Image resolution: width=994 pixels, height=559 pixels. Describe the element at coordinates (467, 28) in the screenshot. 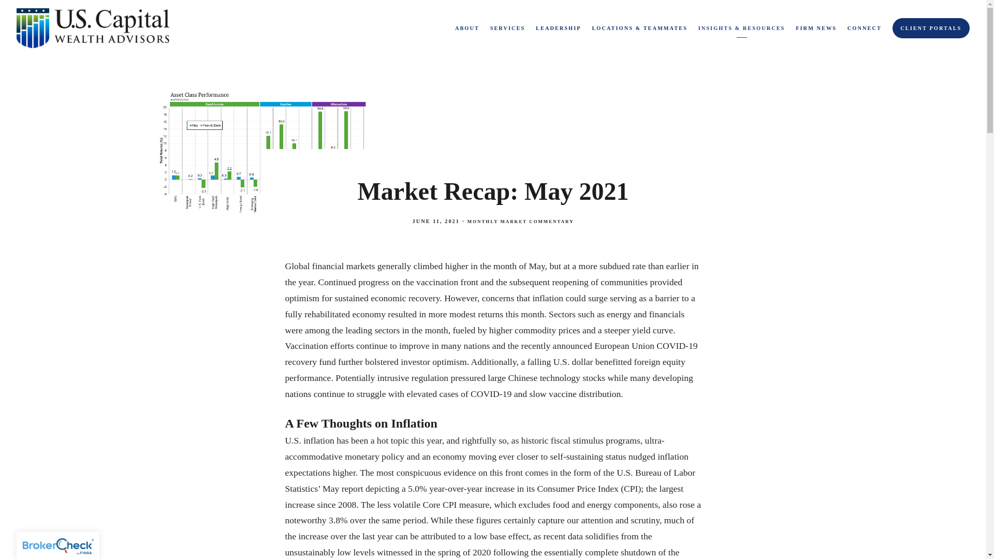

I see `ABOUT` at that location.